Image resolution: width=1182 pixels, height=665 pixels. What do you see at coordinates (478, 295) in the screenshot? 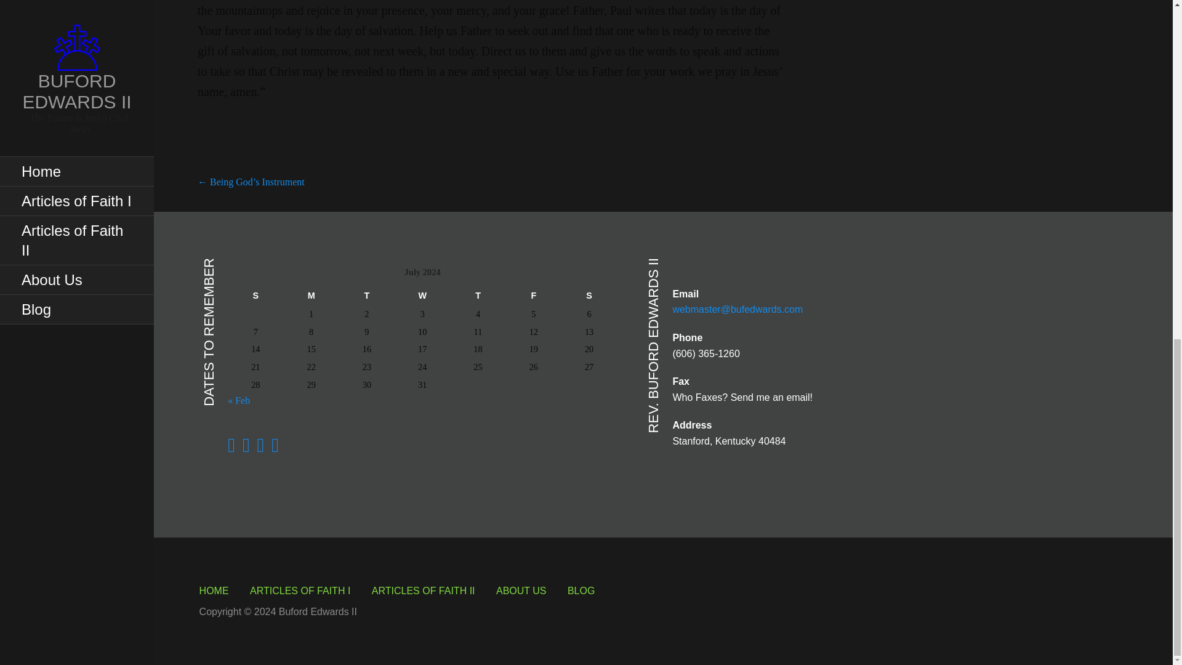
I see `Thursday` at bounding box center [478, 295].